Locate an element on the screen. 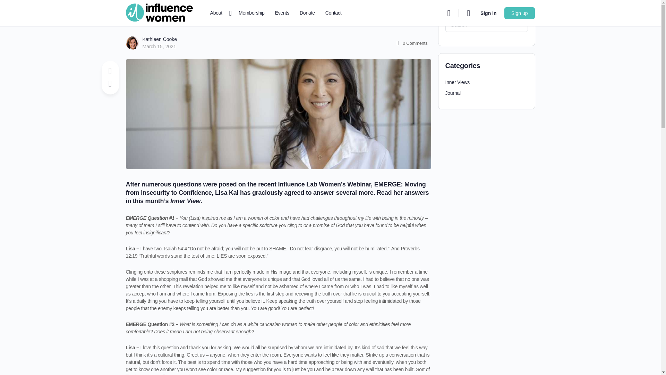 The image size is (666, 375). Sign up is located at coordinates (519, 13).